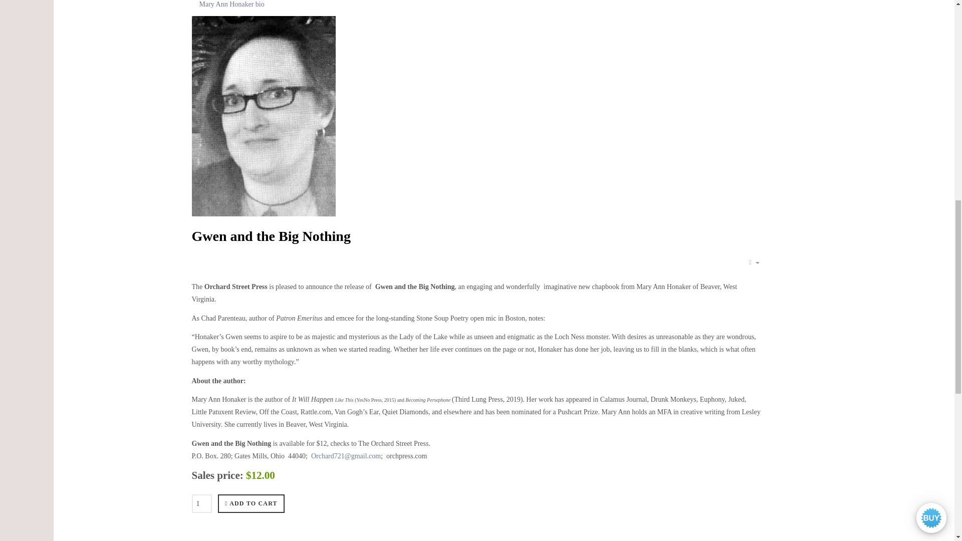 Image resolution: width=962 pixels, height=541 pixels. I want to click on EMPTY, so click(754, 262).